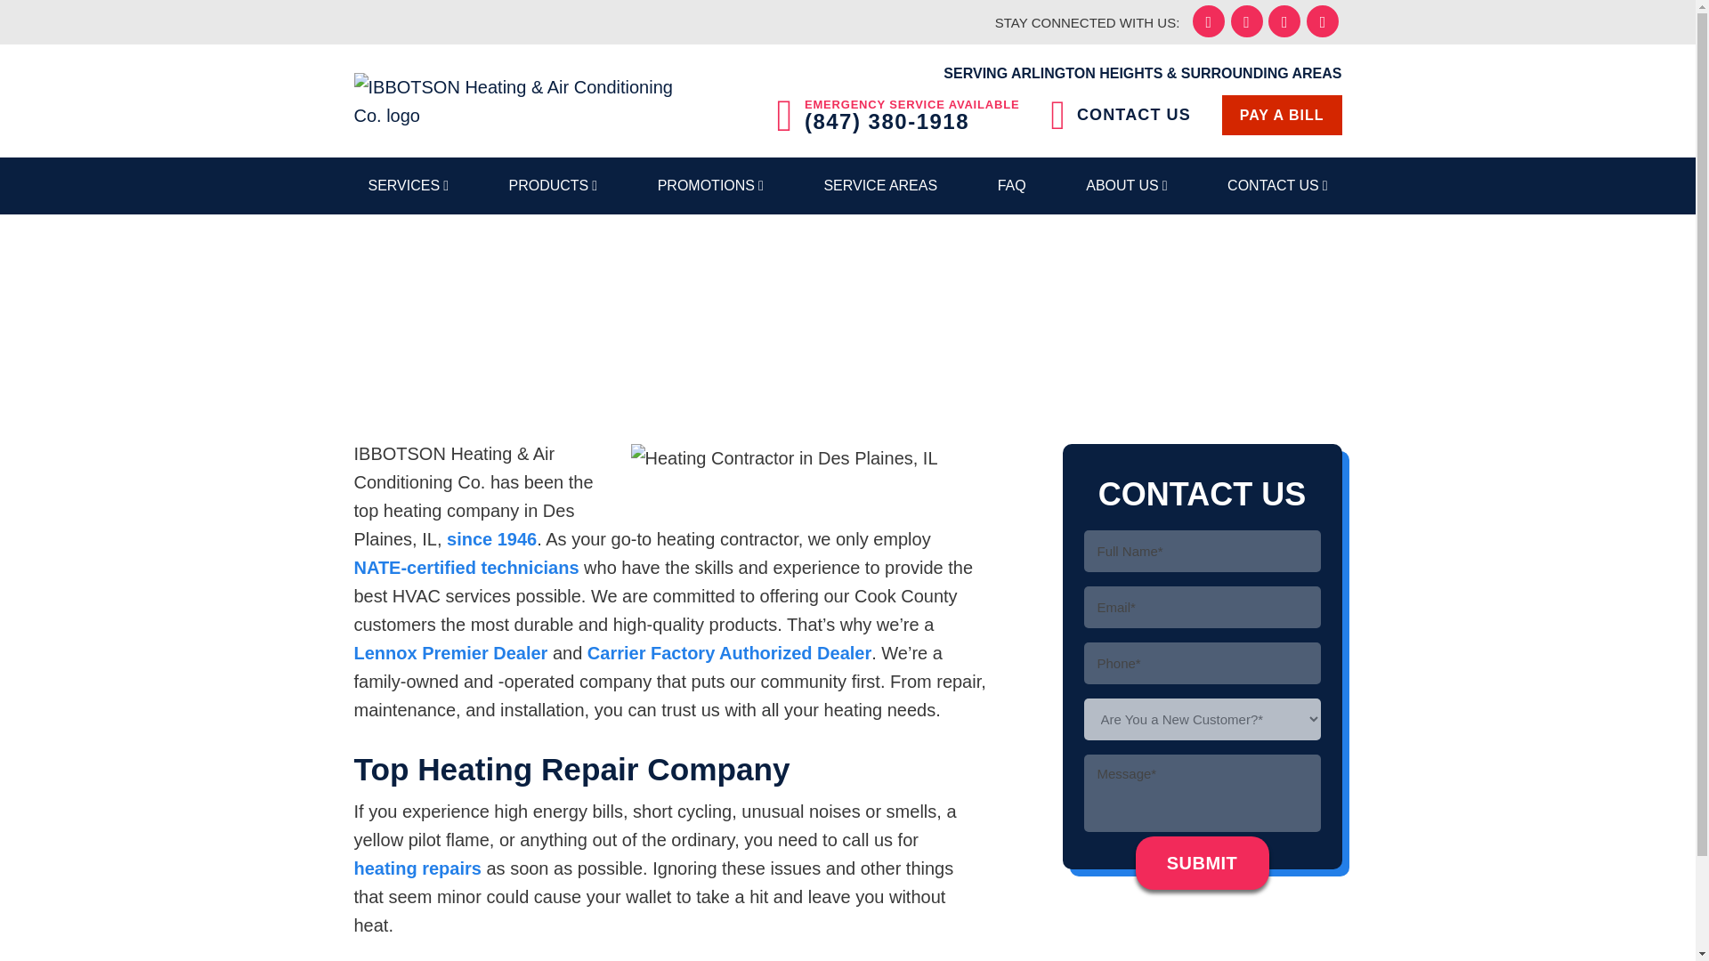  What do you see at coordinates (1282, 115) in the screenshot?
I see `PAY A BILL` at bounding box center [1282, 115].